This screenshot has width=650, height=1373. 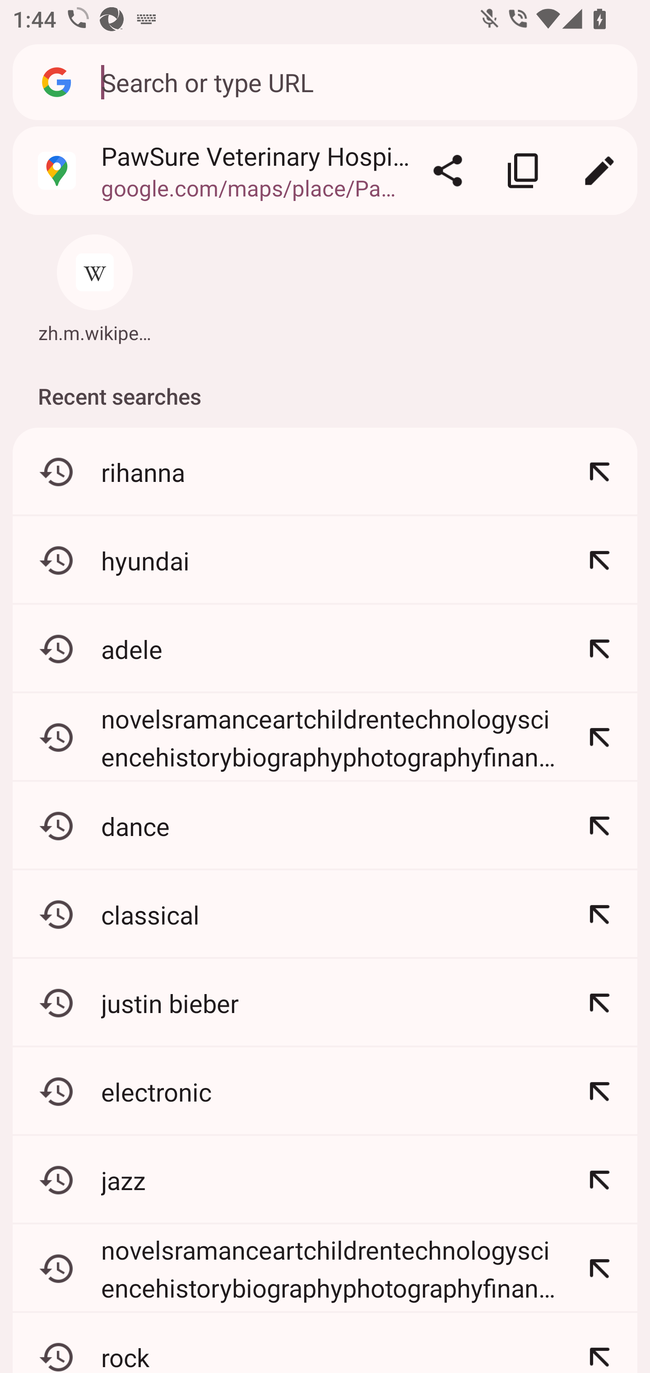 I want to click on justin bieber Refine: justin bieber, so click(x=325, y=1003).